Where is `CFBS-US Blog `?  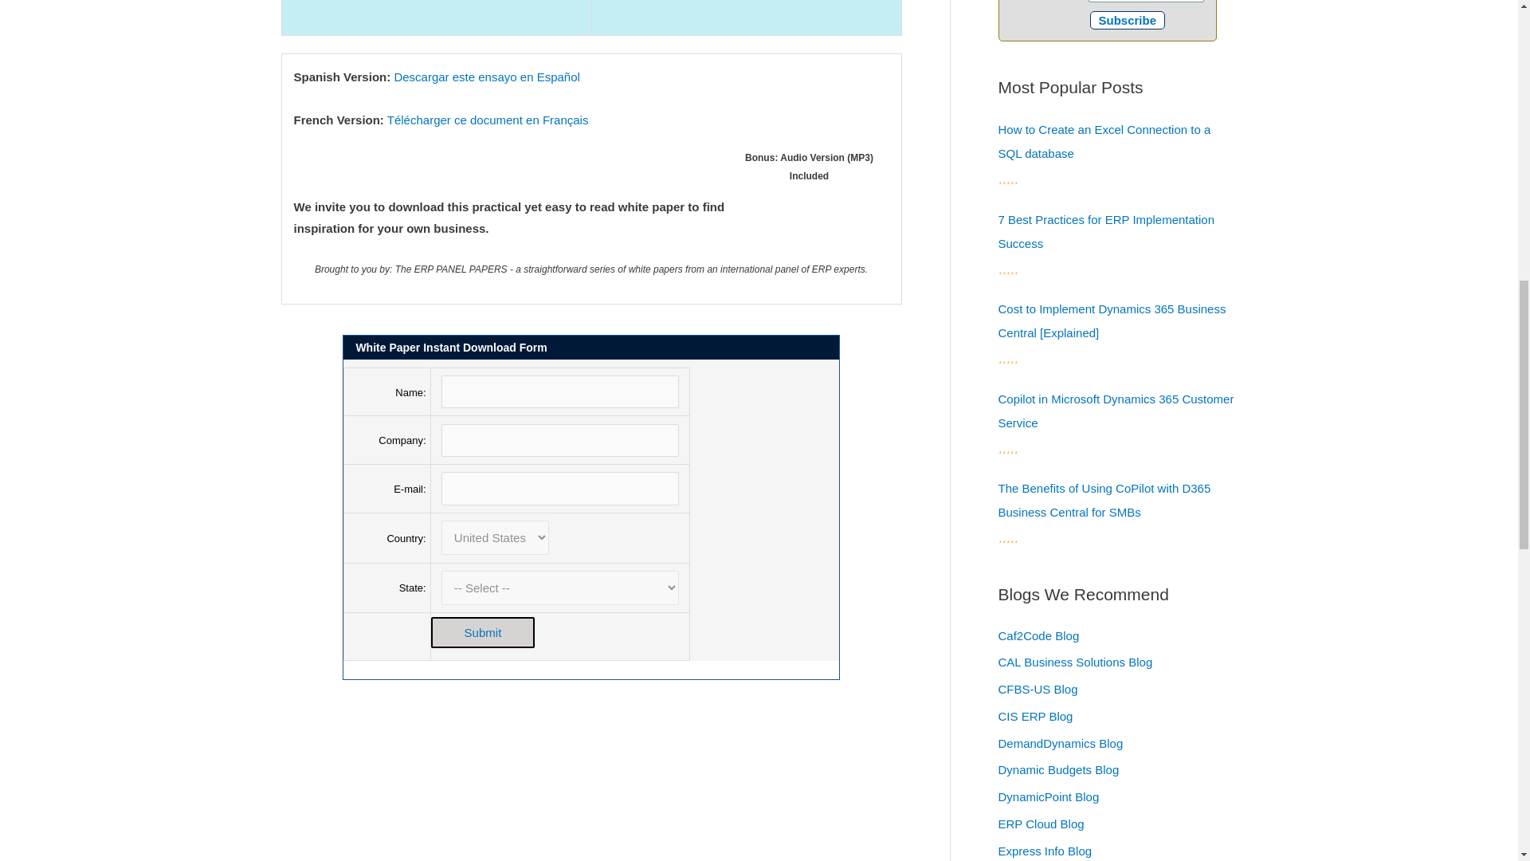
CFBS-US Blog  is located at coordinates (1037, 689).